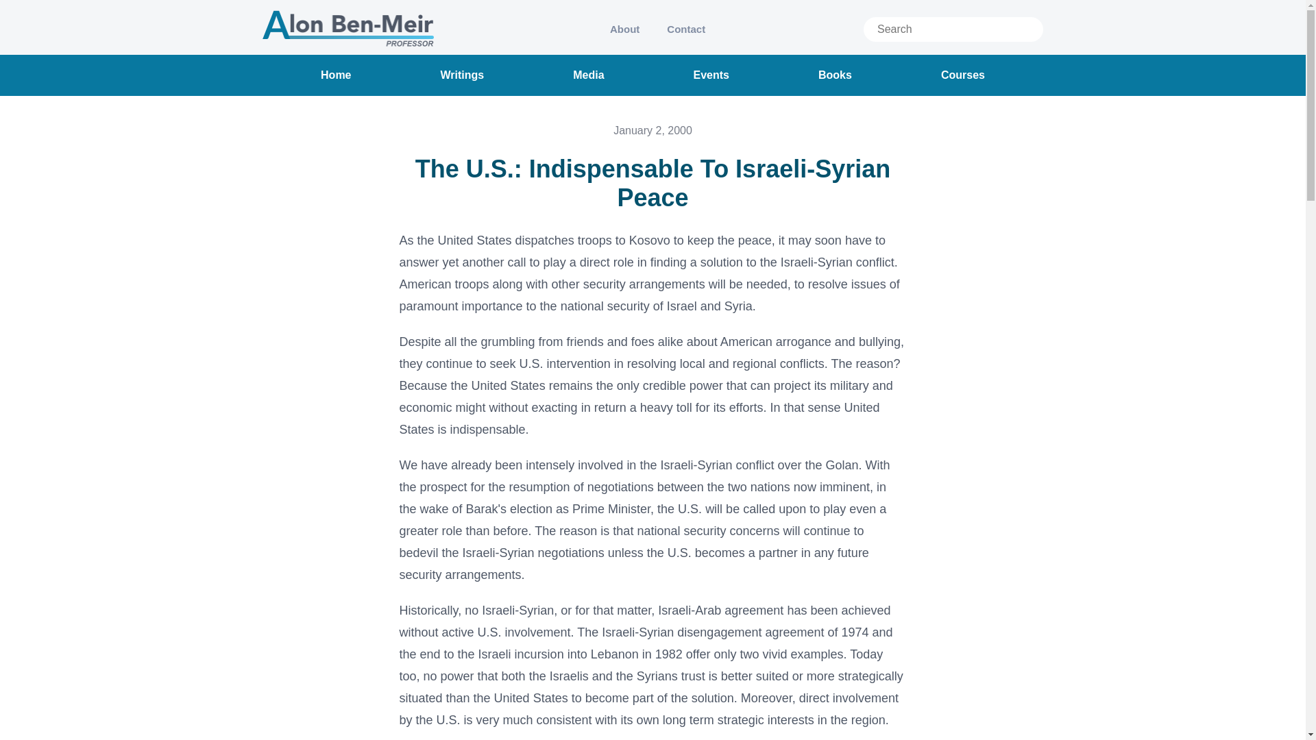 The height and width of the screenshot is (740, 1316). I want to click on Writings, so click(462, 75).